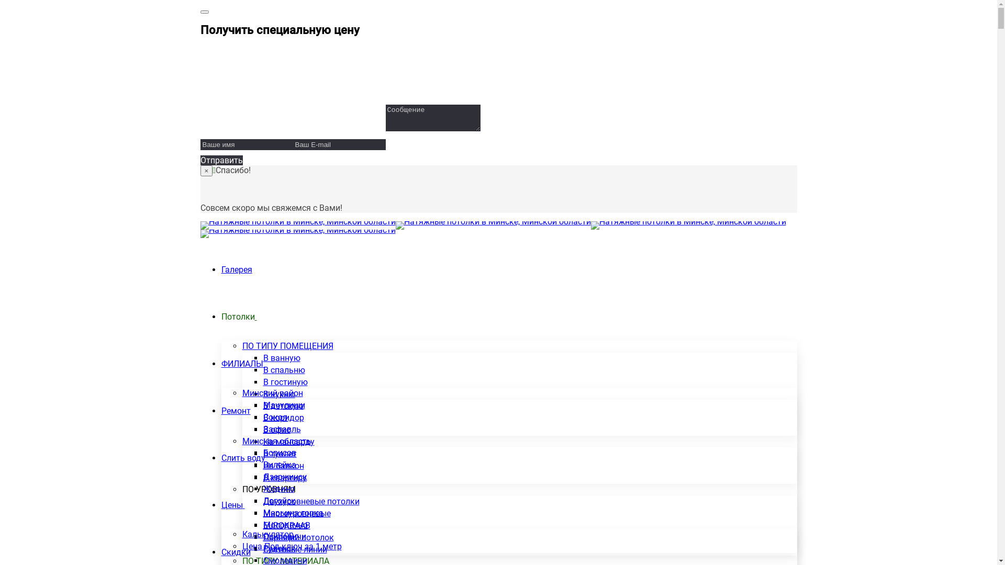 This screenshot has width=1005, height=565. What do you see at coordinates (260, 64) in the screenshot?
I see `+375 29 131-30-50` at bounding box center [260, 64].